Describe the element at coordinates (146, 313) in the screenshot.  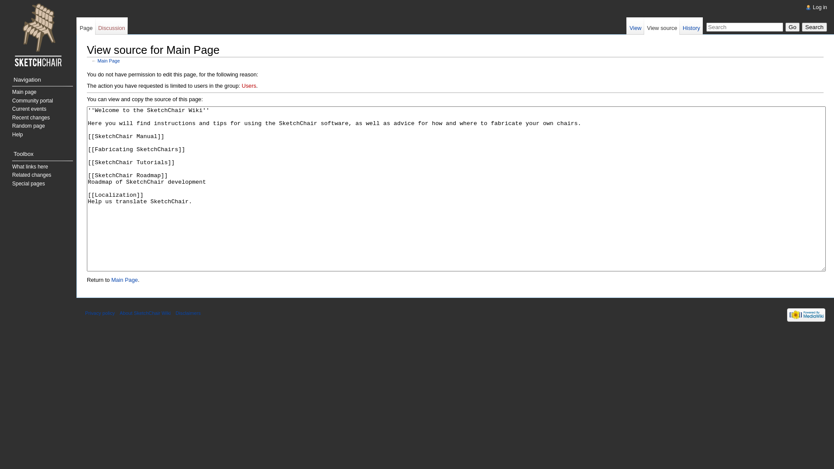
I see `About SketchChair Wiki` at that location.